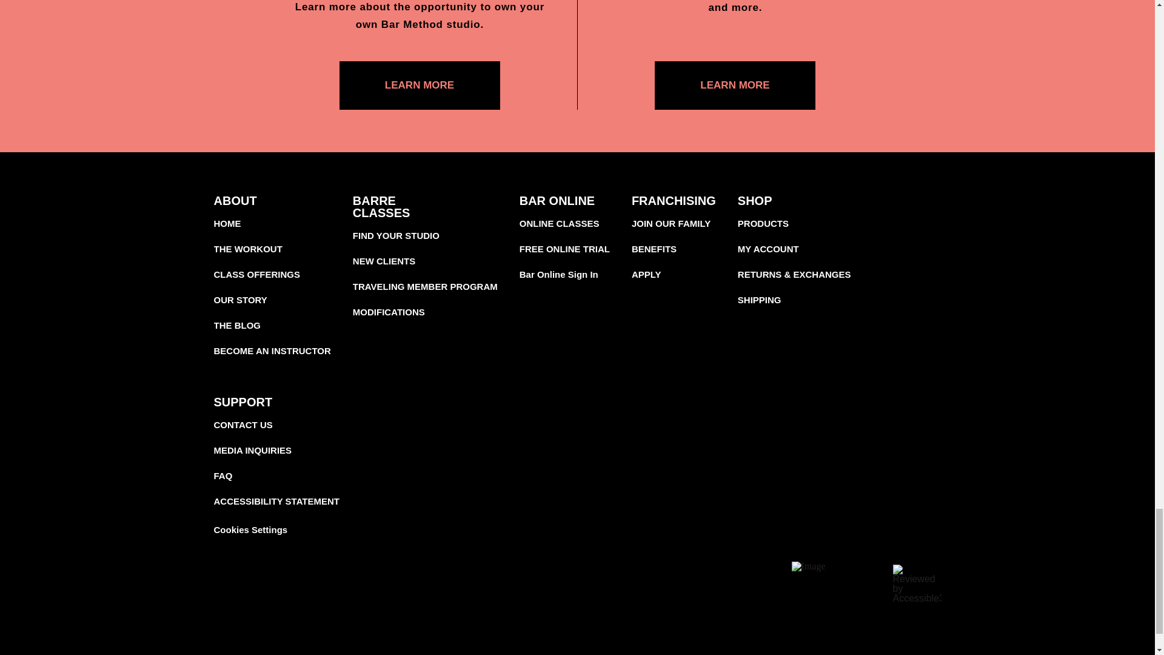 The height and width of the screenshot is (655, 1164). Describe the element at coordinates (735, 86) in the screenshot. I see `LEARN MORE` at that location.